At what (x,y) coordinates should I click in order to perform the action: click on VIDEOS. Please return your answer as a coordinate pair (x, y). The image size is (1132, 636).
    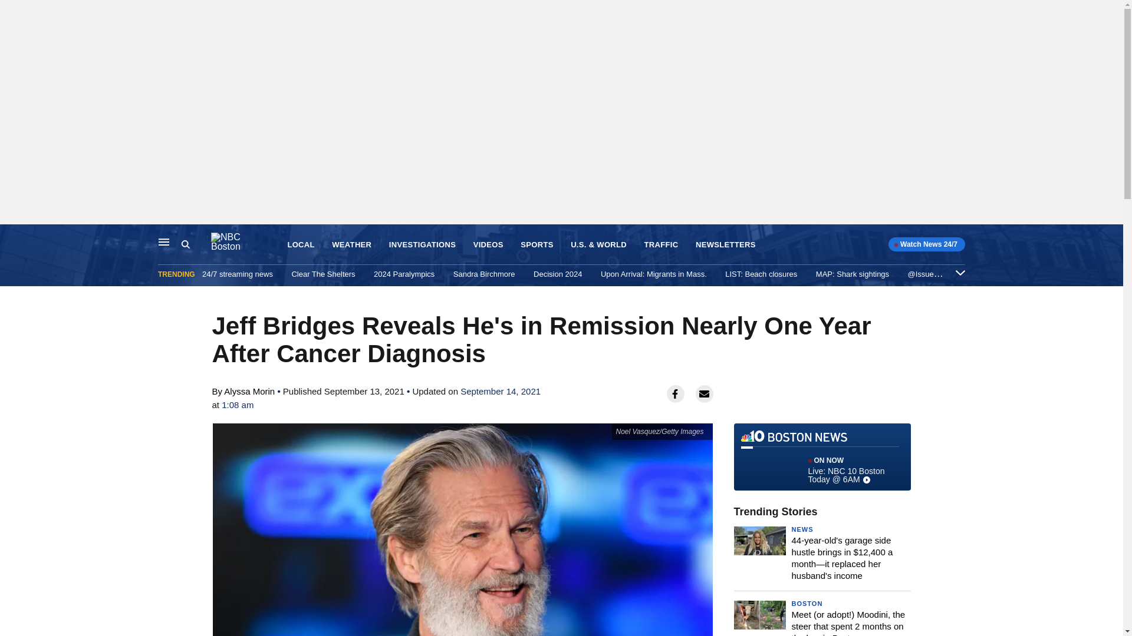
    Looking at the image, I should click on (488, 245).